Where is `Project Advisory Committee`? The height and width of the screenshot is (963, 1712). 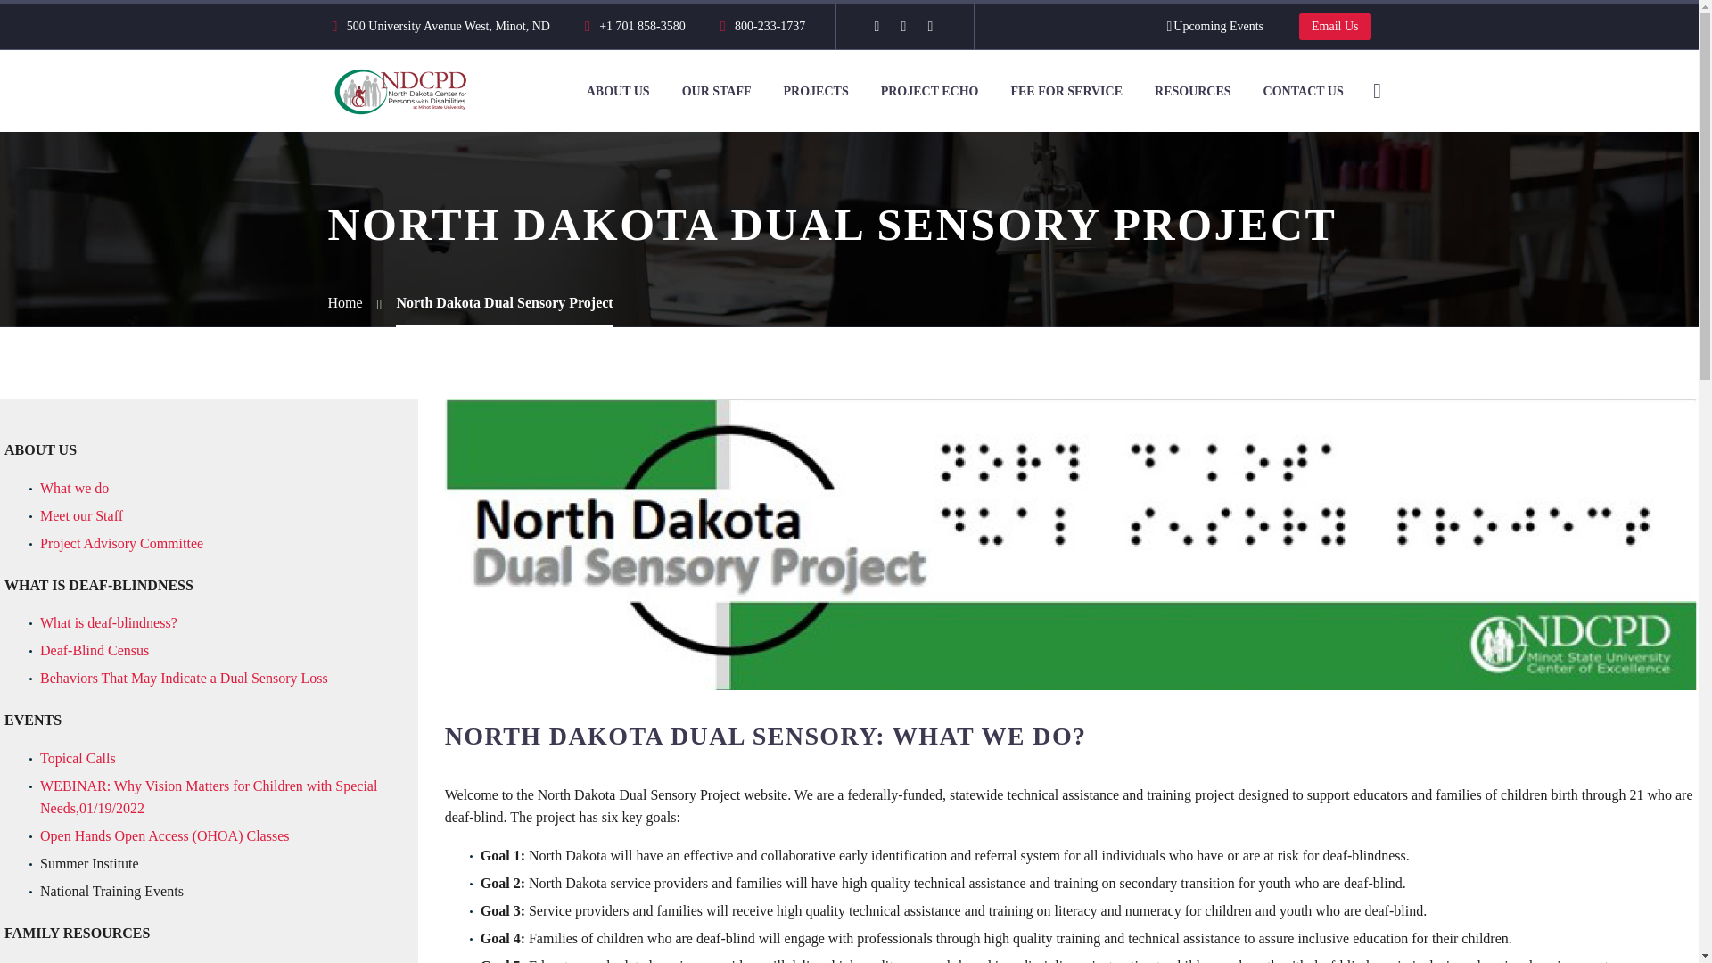 Project Advisory Committee is located at coordinates (121, 542).